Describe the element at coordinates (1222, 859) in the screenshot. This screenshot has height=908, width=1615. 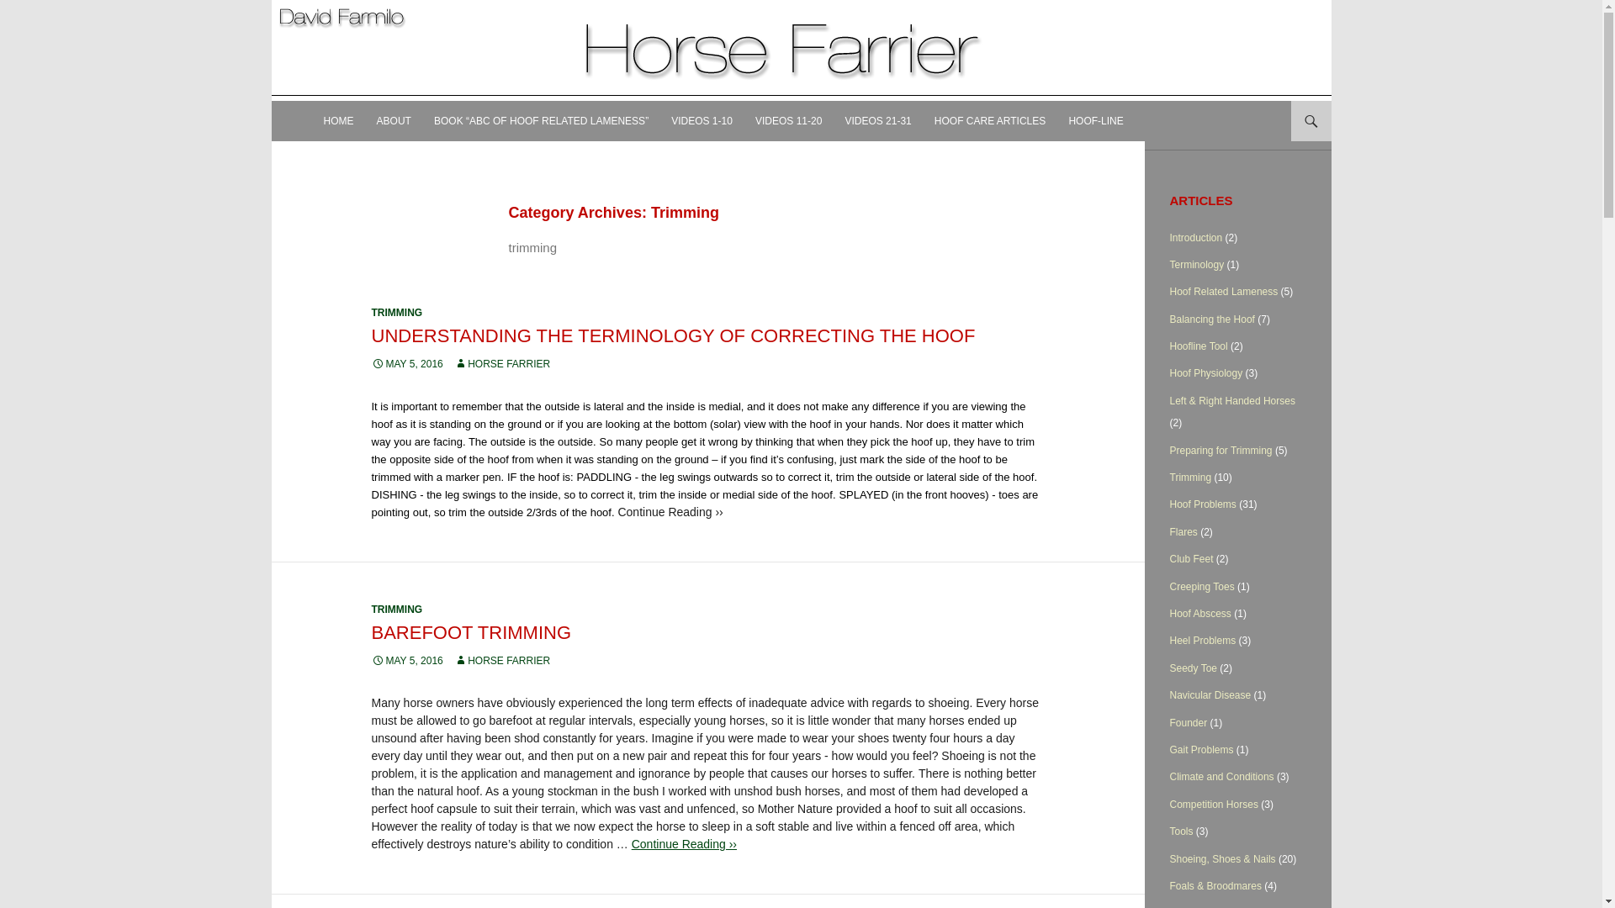
I see `Shoeing, Shoes & Nails` at that location.